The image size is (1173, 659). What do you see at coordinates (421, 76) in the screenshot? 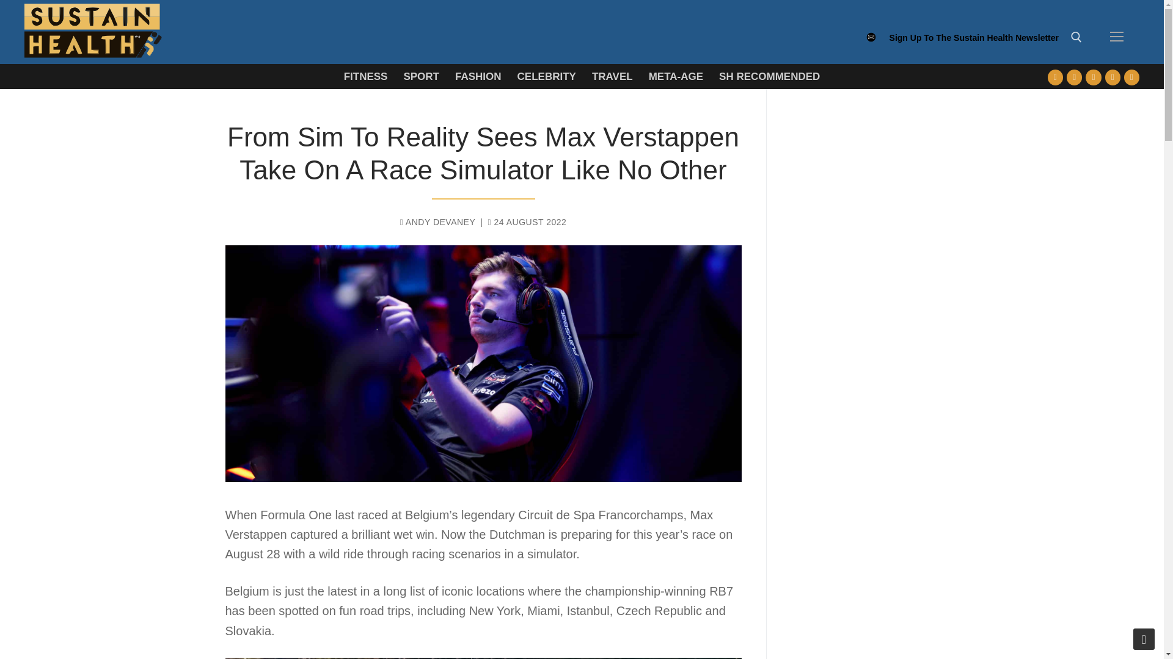
I see `SPORT` at bounding box center [421, 76].